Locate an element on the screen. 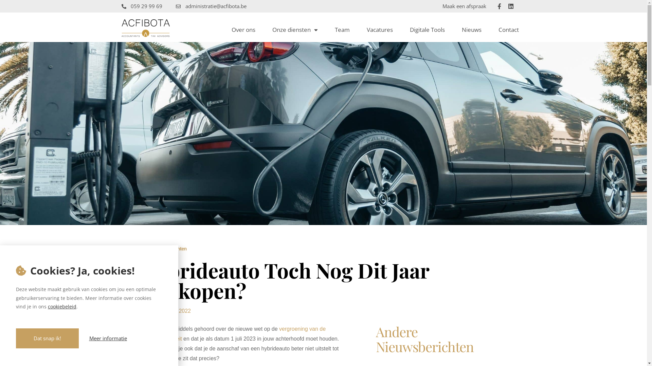  vergroening van de autofiscaliteit is located at coordinates (238, 334).